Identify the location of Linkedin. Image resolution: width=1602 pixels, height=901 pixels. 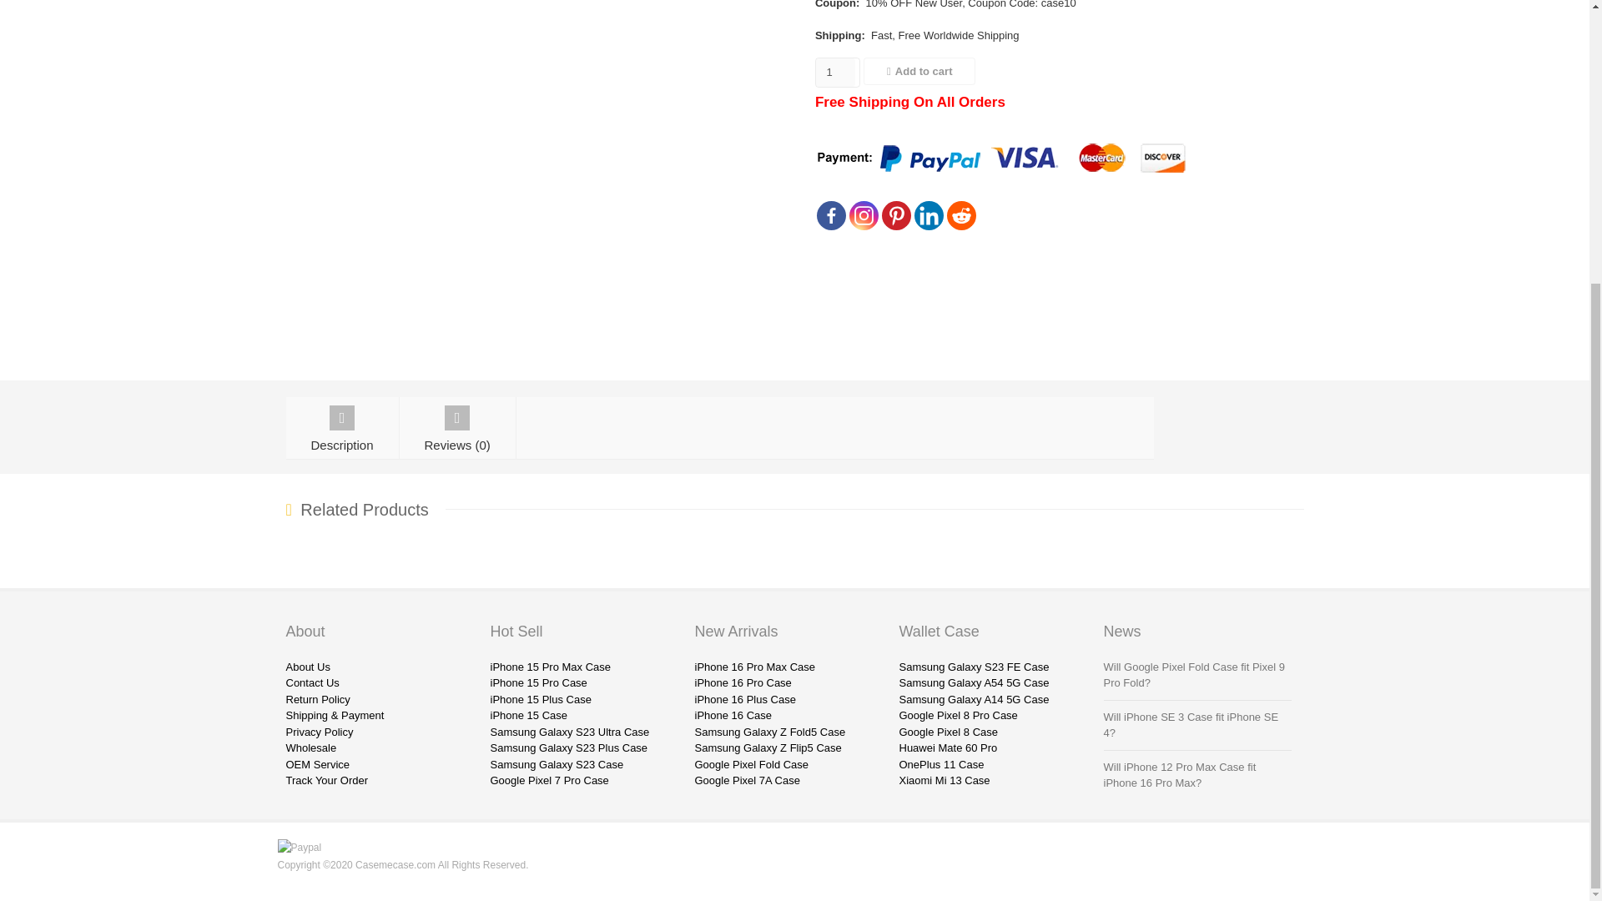
(929, 215).